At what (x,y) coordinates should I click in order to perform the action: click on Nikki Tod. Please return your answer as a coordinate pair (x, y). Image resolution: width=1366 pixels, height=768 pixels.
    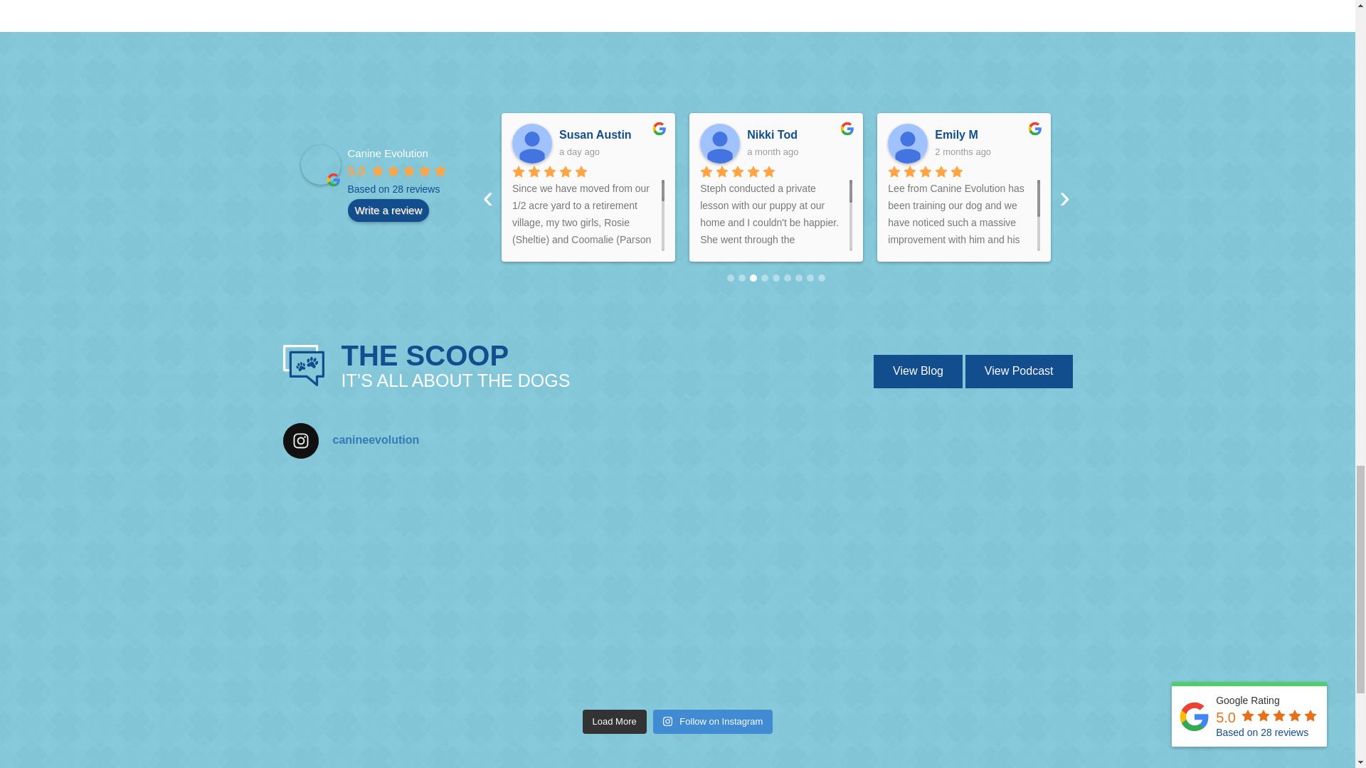
    Looking at the image, I should click on (800, 135).